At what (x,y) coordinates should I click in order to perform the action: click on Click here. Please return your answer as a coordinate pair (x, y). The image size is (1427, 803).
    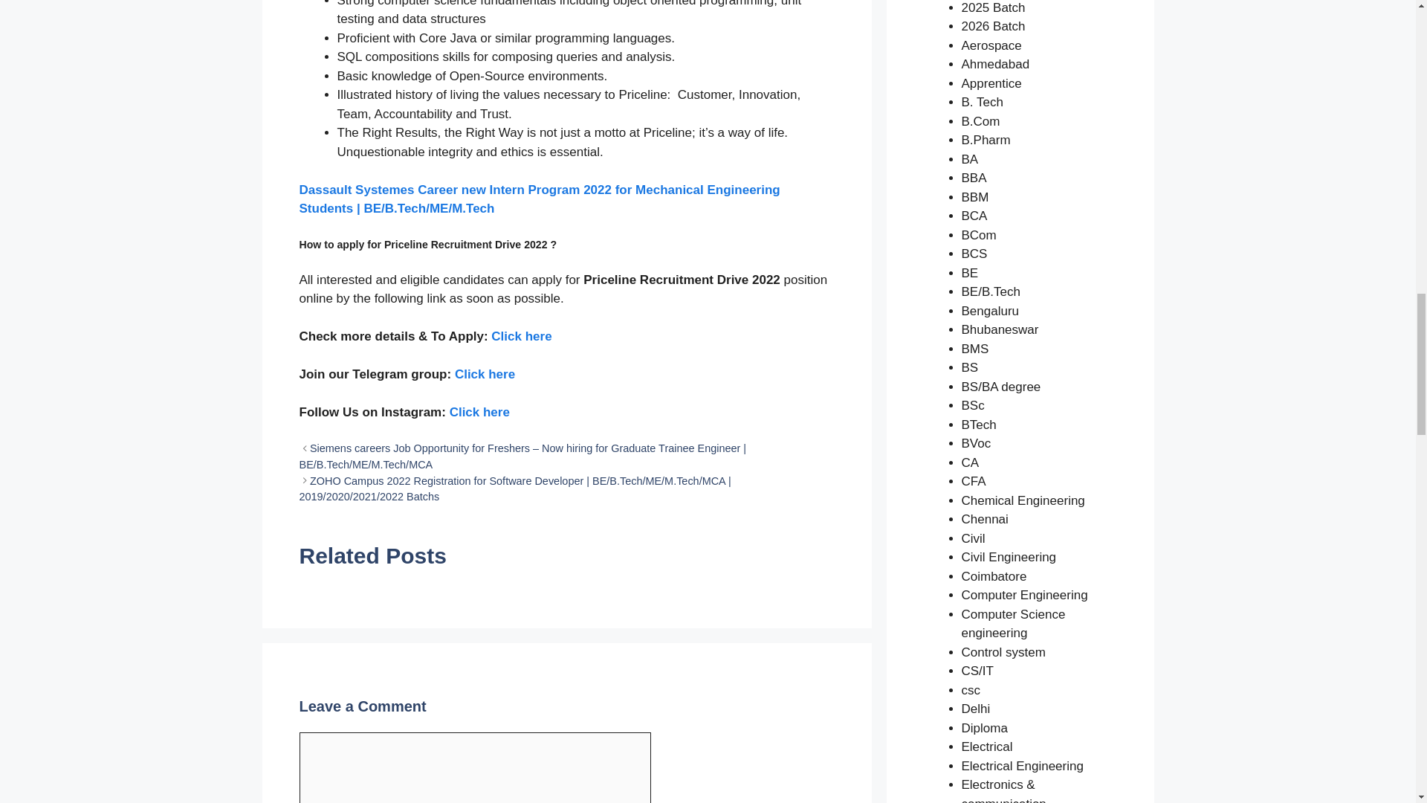
    Looking at the image, I should click on (485, 374).